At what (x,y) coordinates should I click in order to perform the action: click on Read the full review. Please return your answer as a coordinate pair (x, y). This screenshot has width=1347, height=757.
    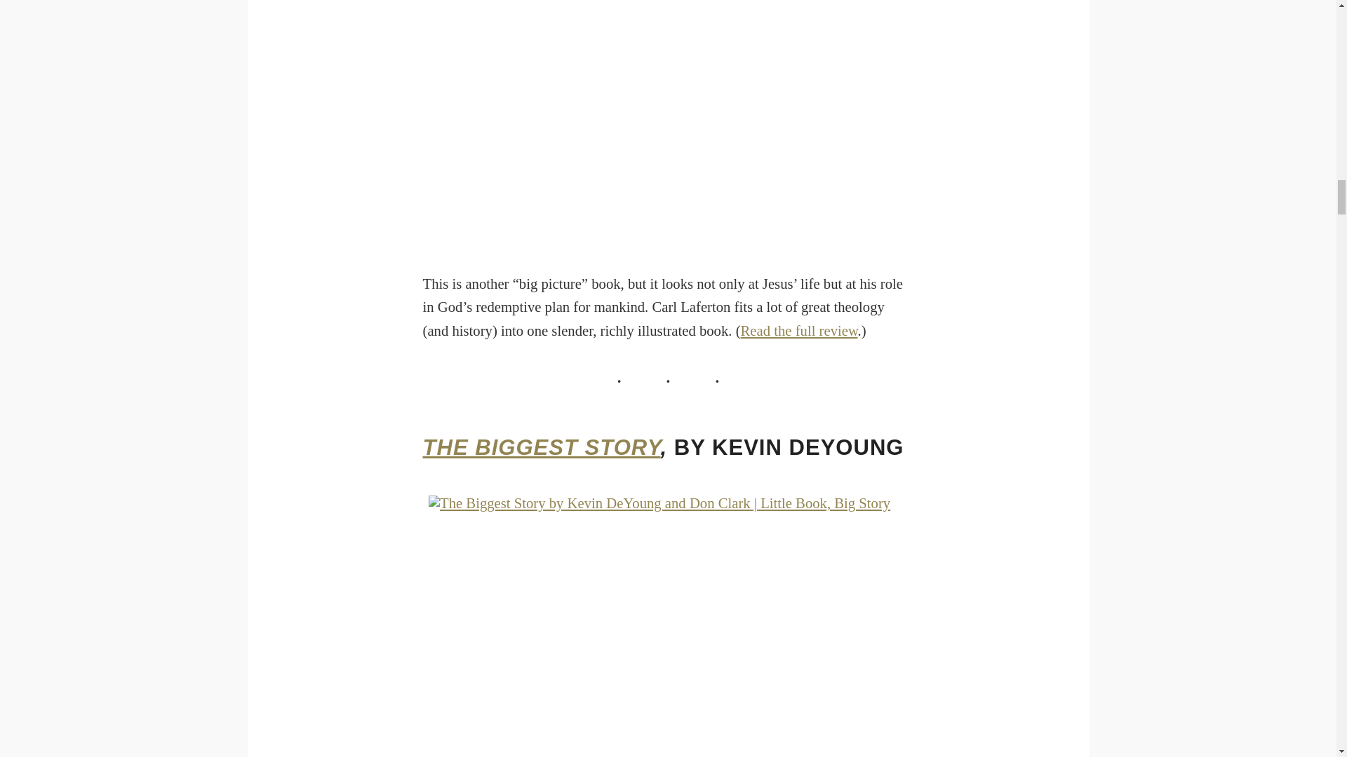
    Looking at the image, I should click on (800, 331).